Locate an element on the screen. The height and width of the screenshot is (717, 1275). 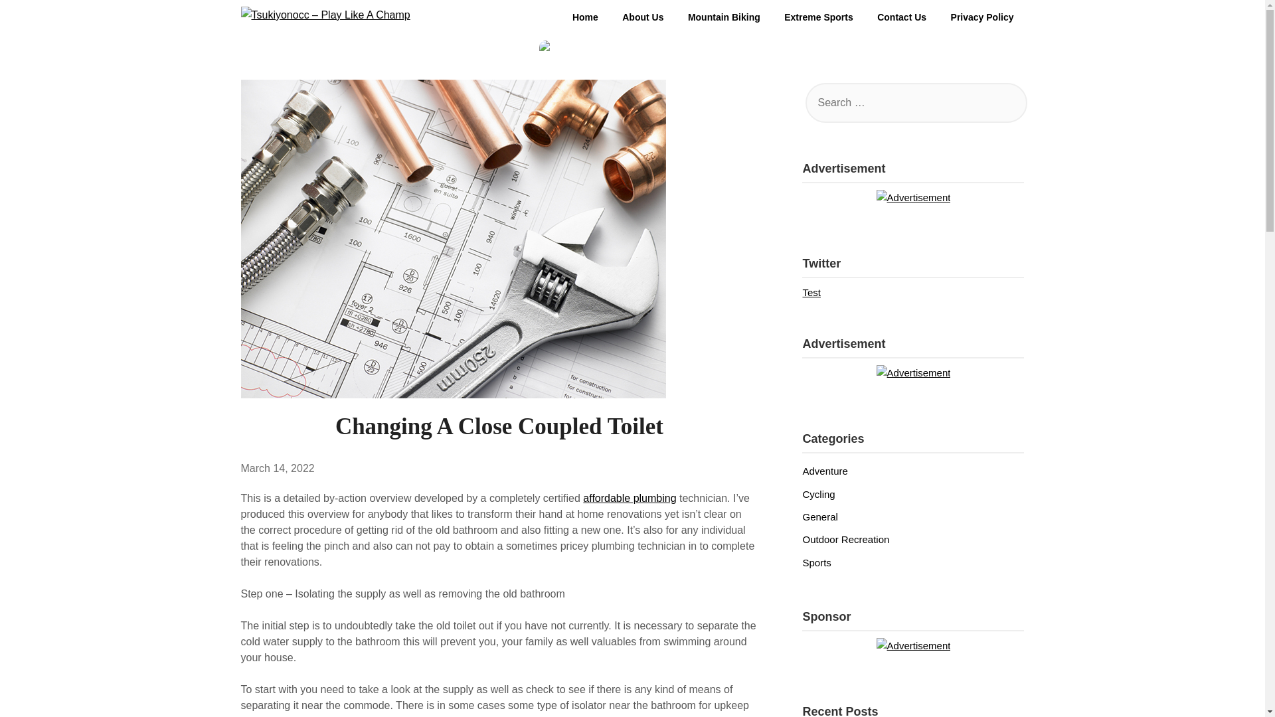
Sports is located at coordinates (816, 563).